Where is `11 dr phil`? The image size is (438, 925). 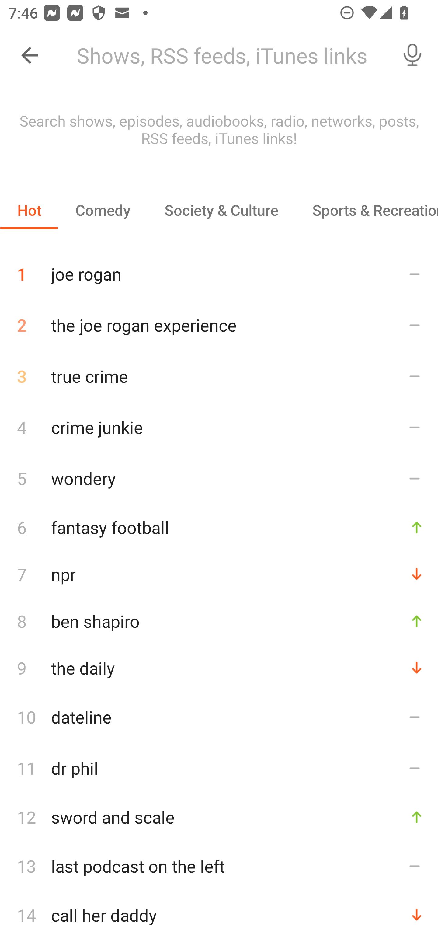
11 dr phil is located at coordinates (219, 768).